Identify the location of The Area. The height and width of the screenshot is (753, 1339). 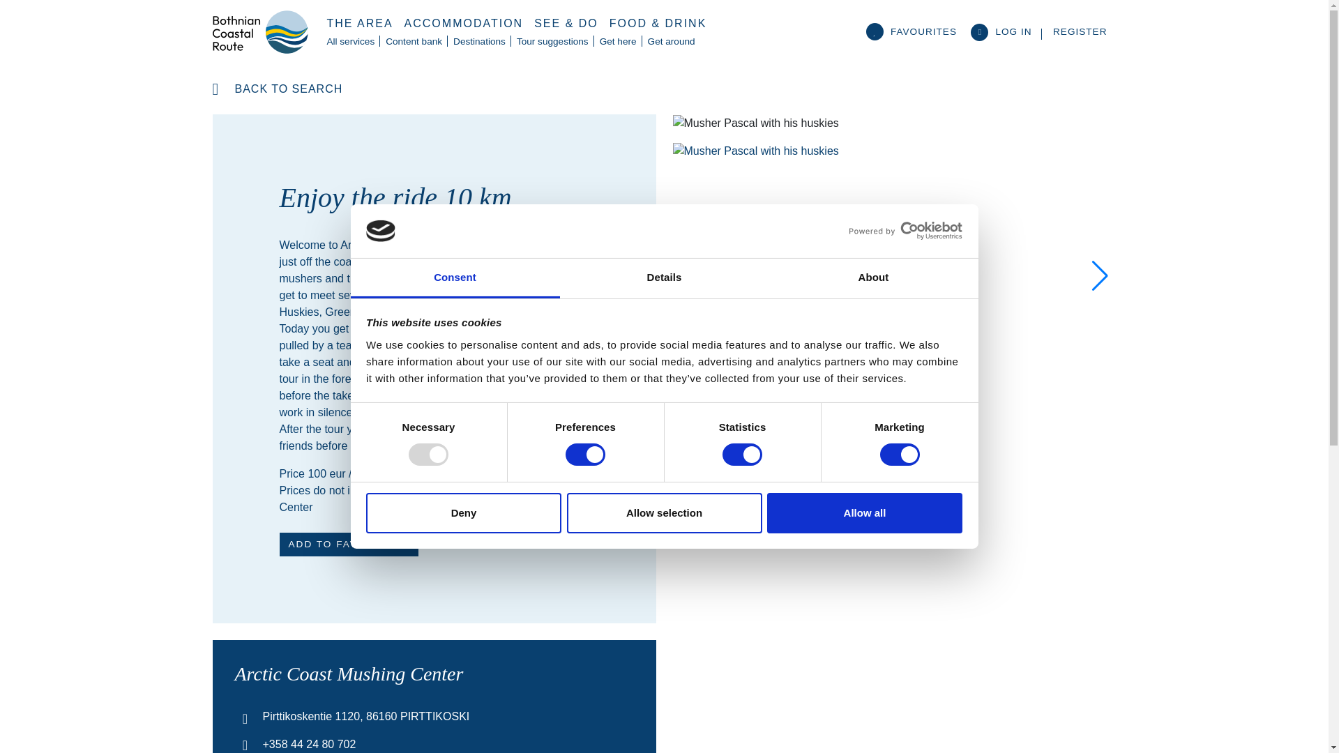
(359, 24).